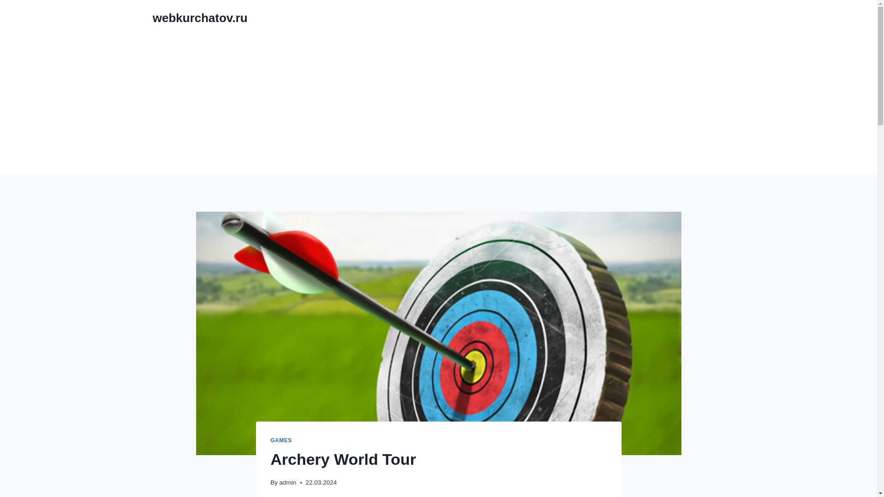  I want to click on GAMES, so click(281, 440).